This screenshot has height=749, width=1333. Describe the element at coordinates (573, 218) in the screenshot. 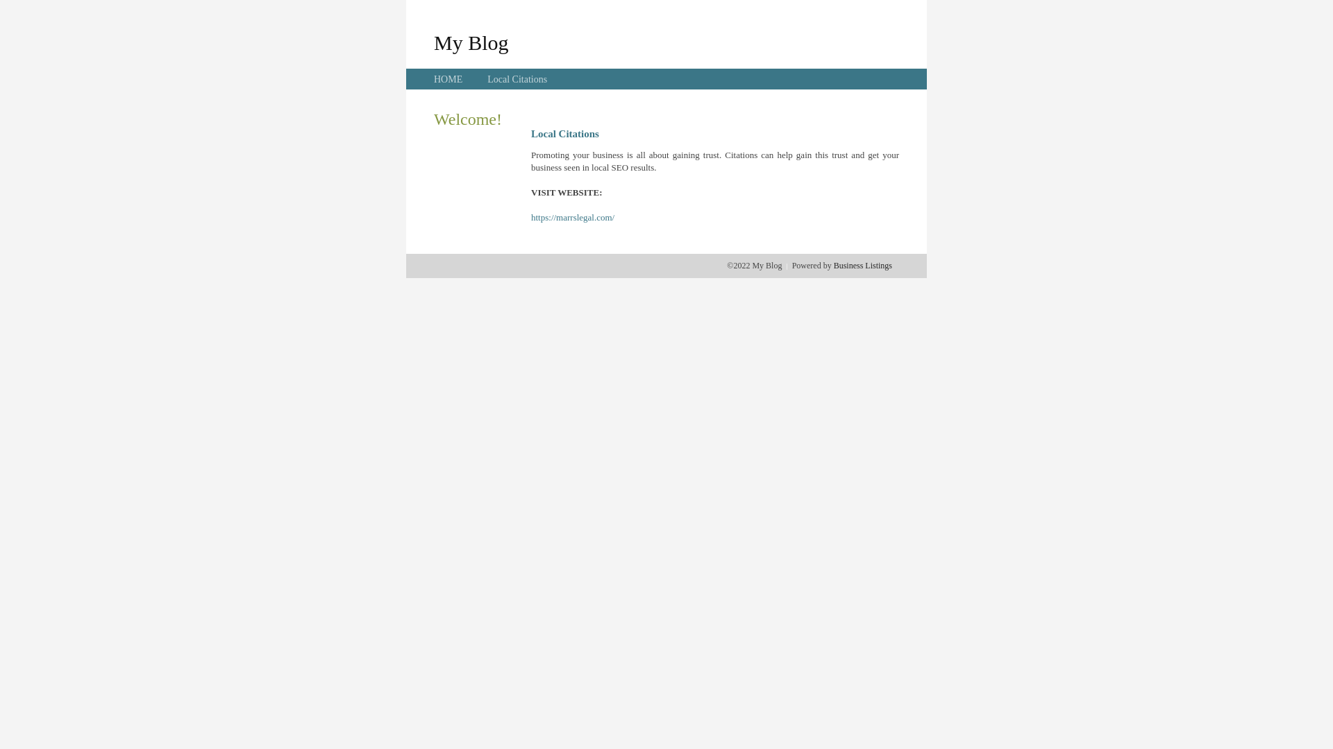

I see `https://marrslegal.com/` at that location.